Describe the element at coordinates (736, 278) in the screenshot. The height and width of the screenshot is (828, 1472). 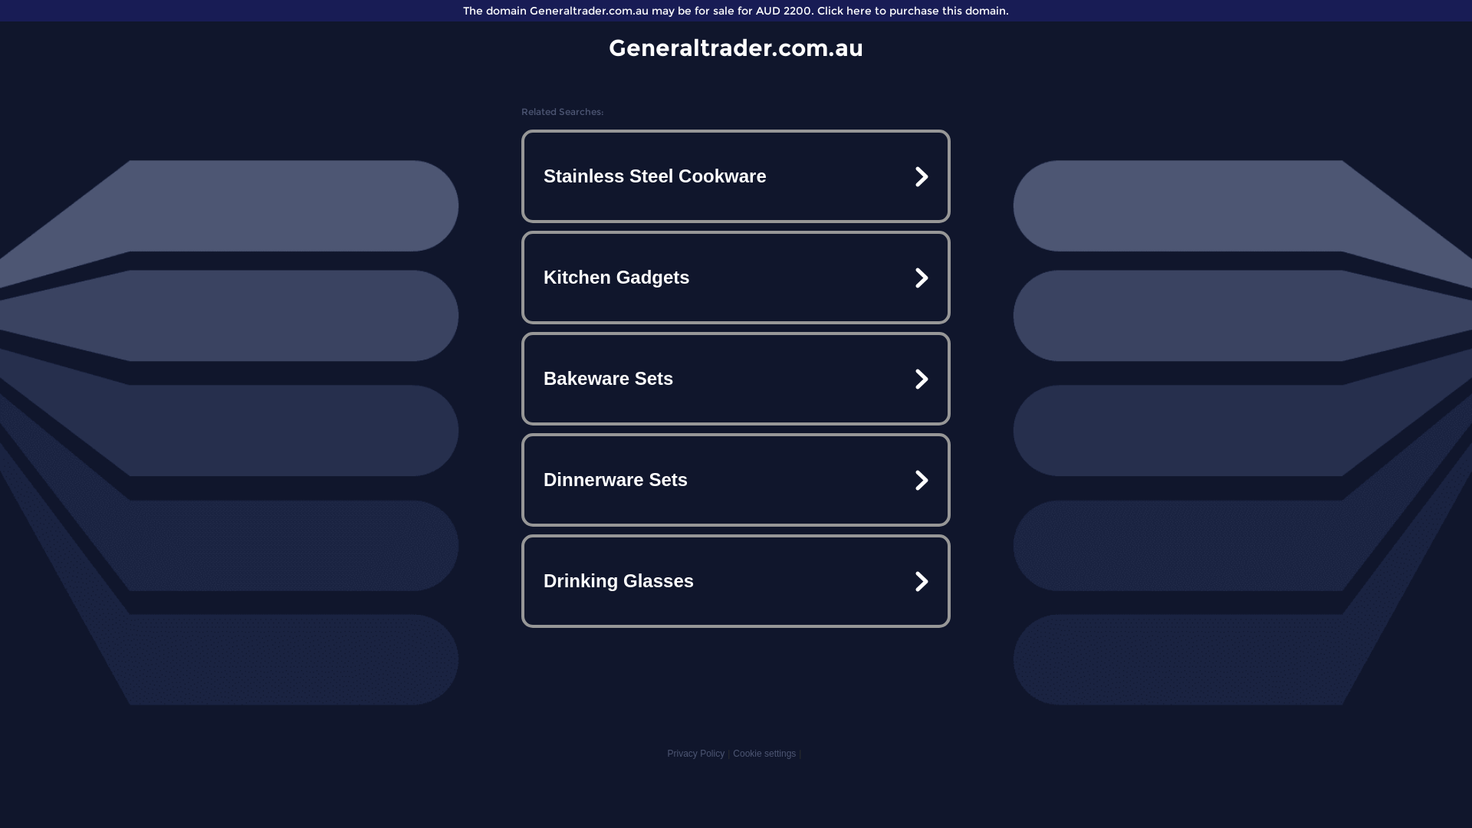
I see `Kitchen Gadgets` at that location.